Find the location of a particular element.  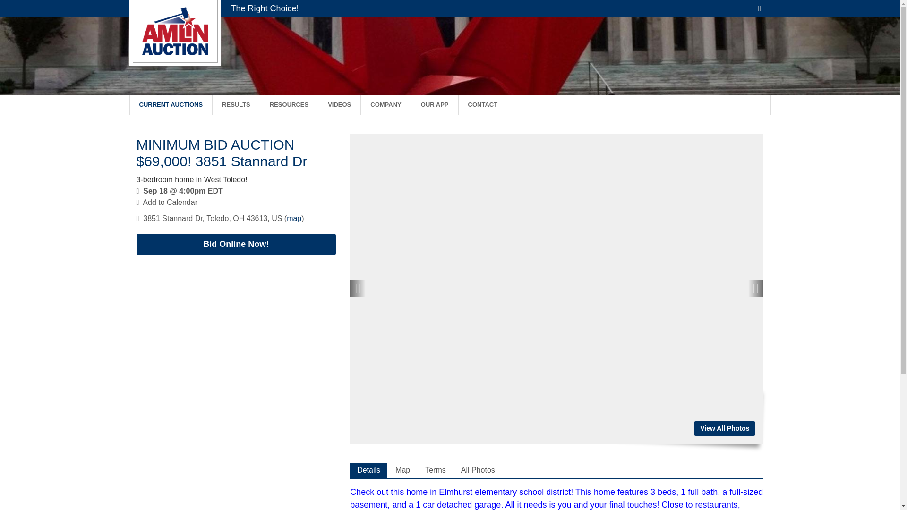

Add to Calendar is located at coordinates (170, 202).